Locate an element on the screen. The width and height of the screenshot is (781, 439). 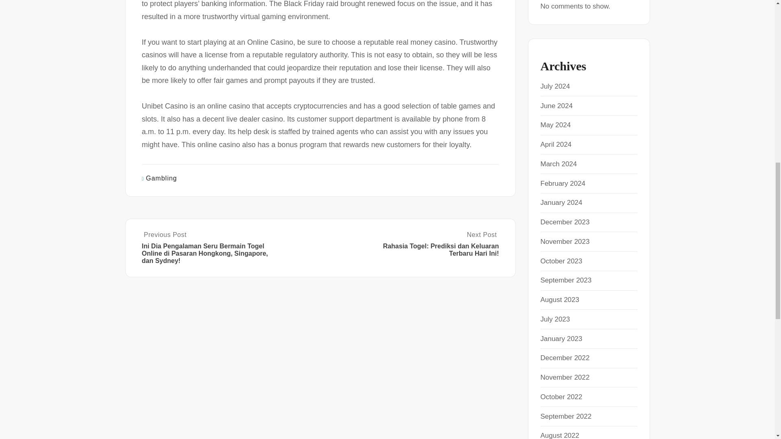
September 2022 is located at coordinates (565, 416).